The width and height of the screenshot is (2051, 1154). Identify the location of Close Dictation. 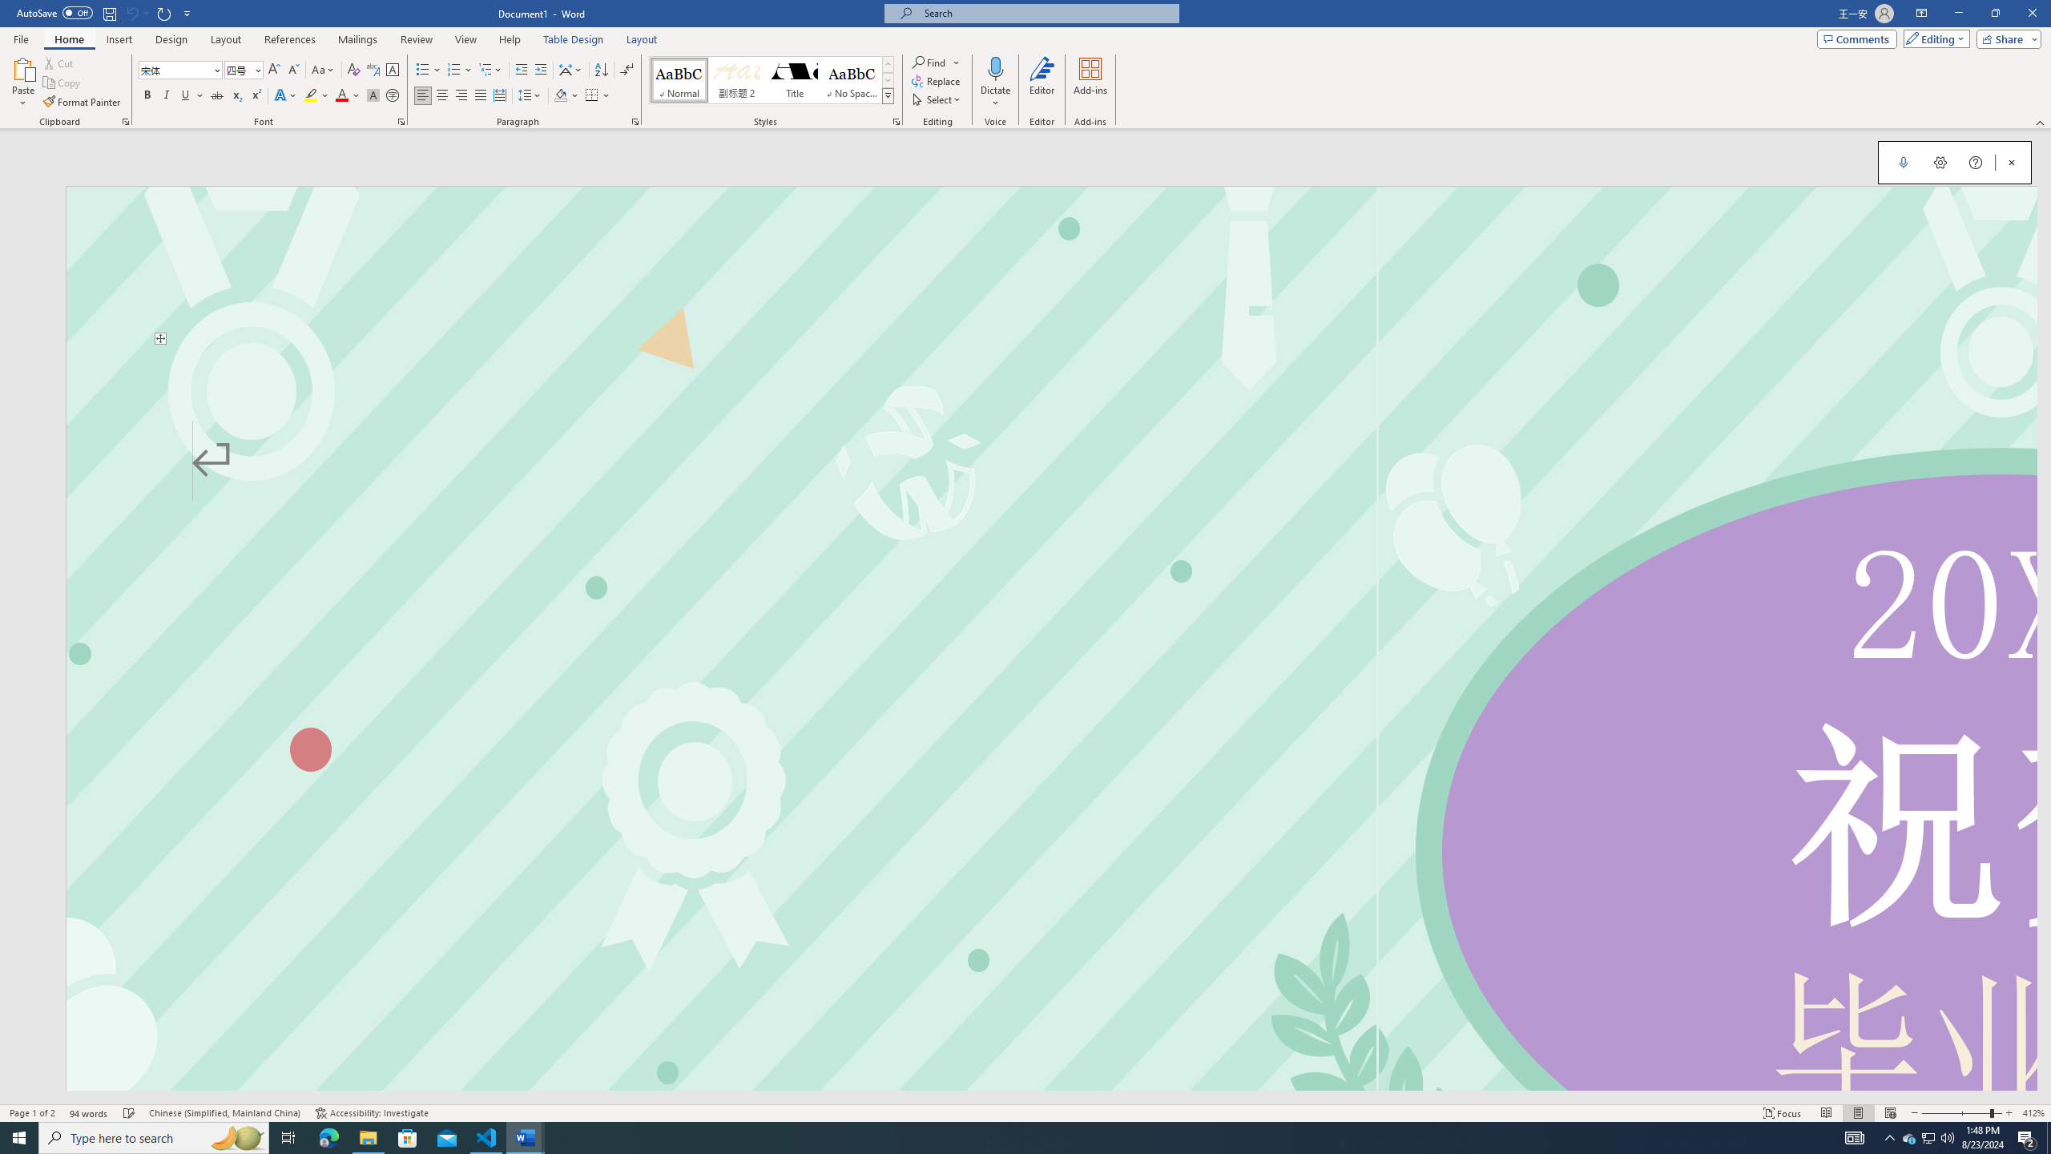
(2012, 162).